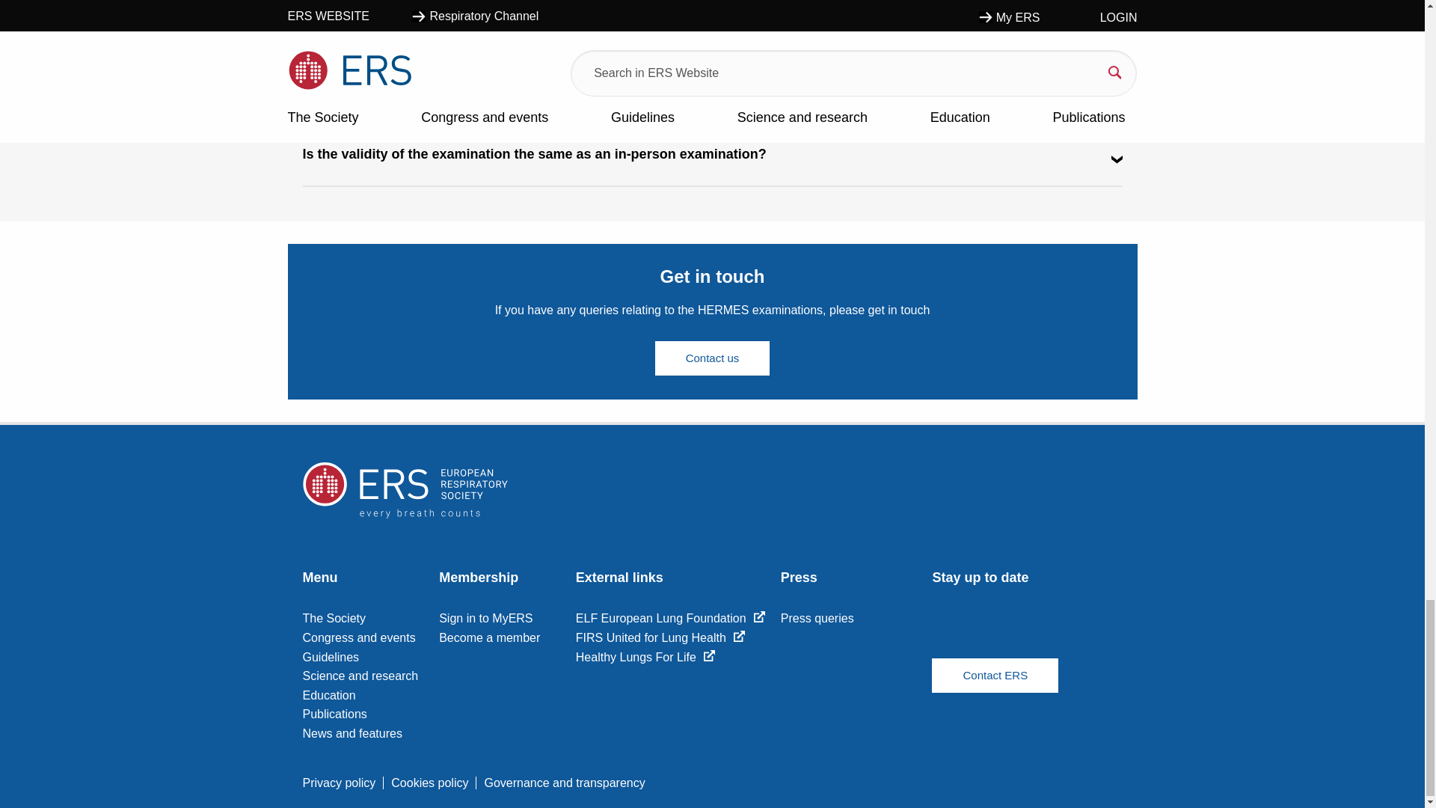 This screenshot has height=808, width=1436. What do you see at coordinates (950, 633) in the screenshot?
I see `Follow on Facebook` at bounding box center [950, 633].